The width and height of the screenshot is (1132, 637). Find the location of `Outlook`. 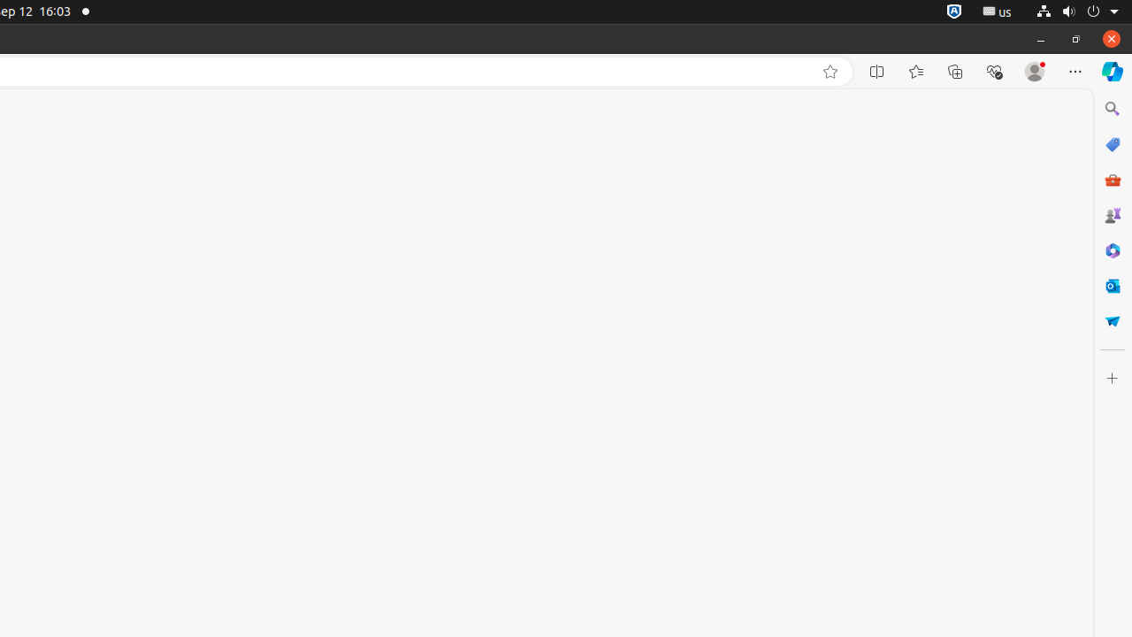

Outlook is located at coordinates (1113, 286).